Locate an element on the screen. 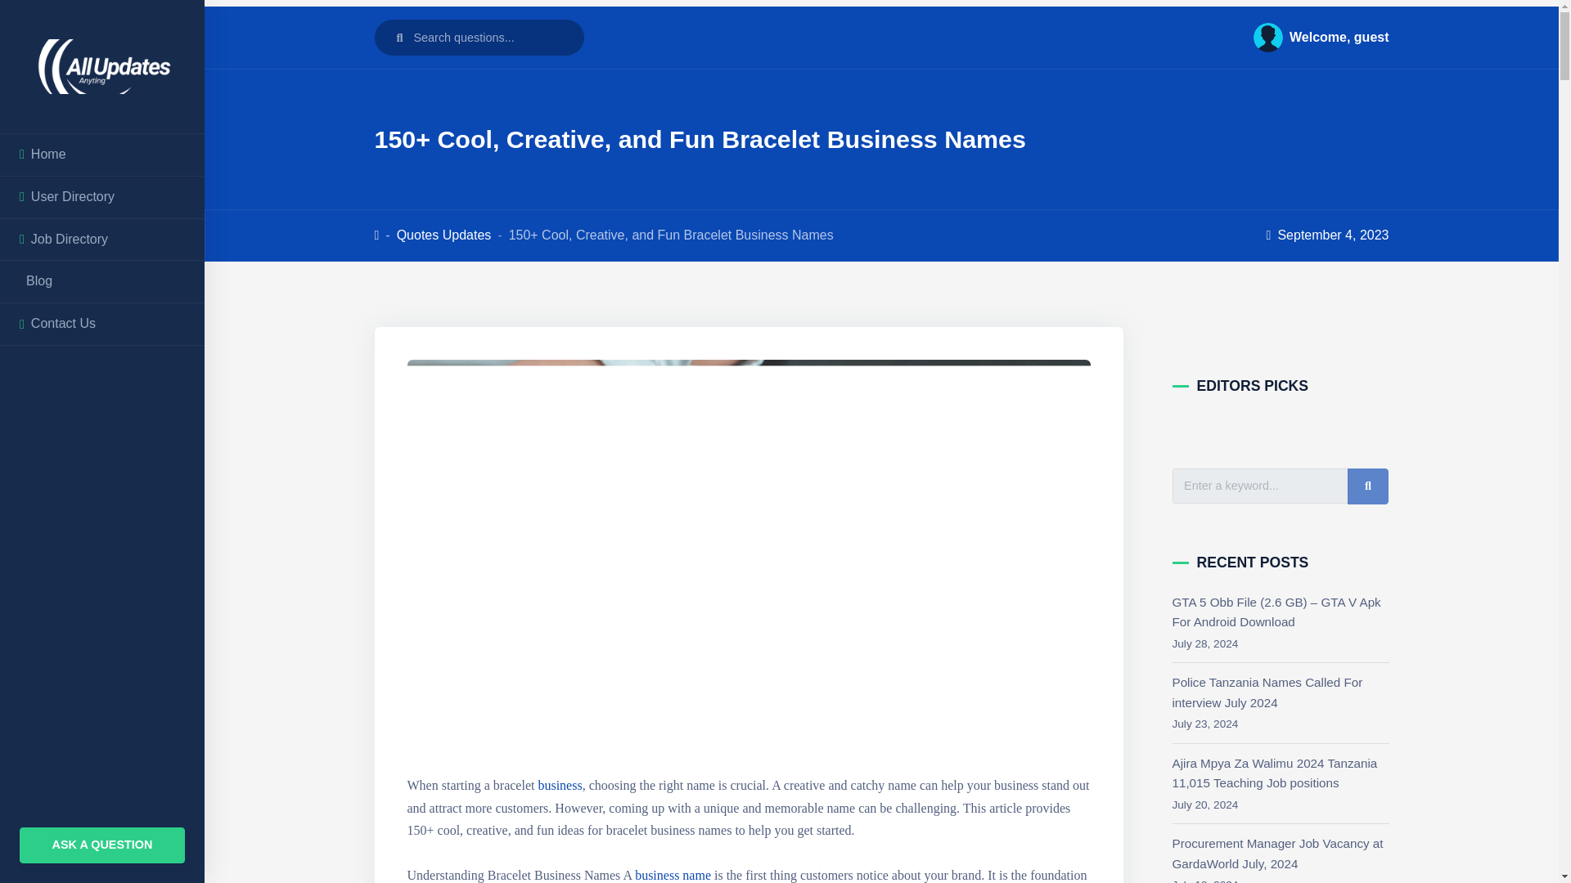 The height and width of the screenshot is (883, 1571). Blog is located at coordinates (101, 281).